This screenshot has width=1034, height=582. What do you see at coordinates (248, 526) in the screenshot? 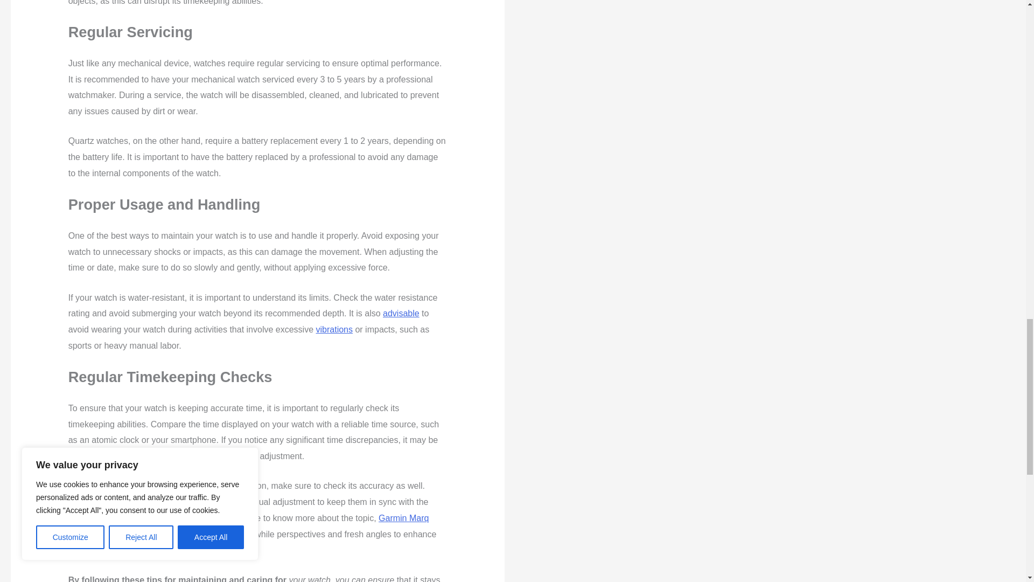
I see `Garmin Marq Gen 2` at bounding box center [248, 526].